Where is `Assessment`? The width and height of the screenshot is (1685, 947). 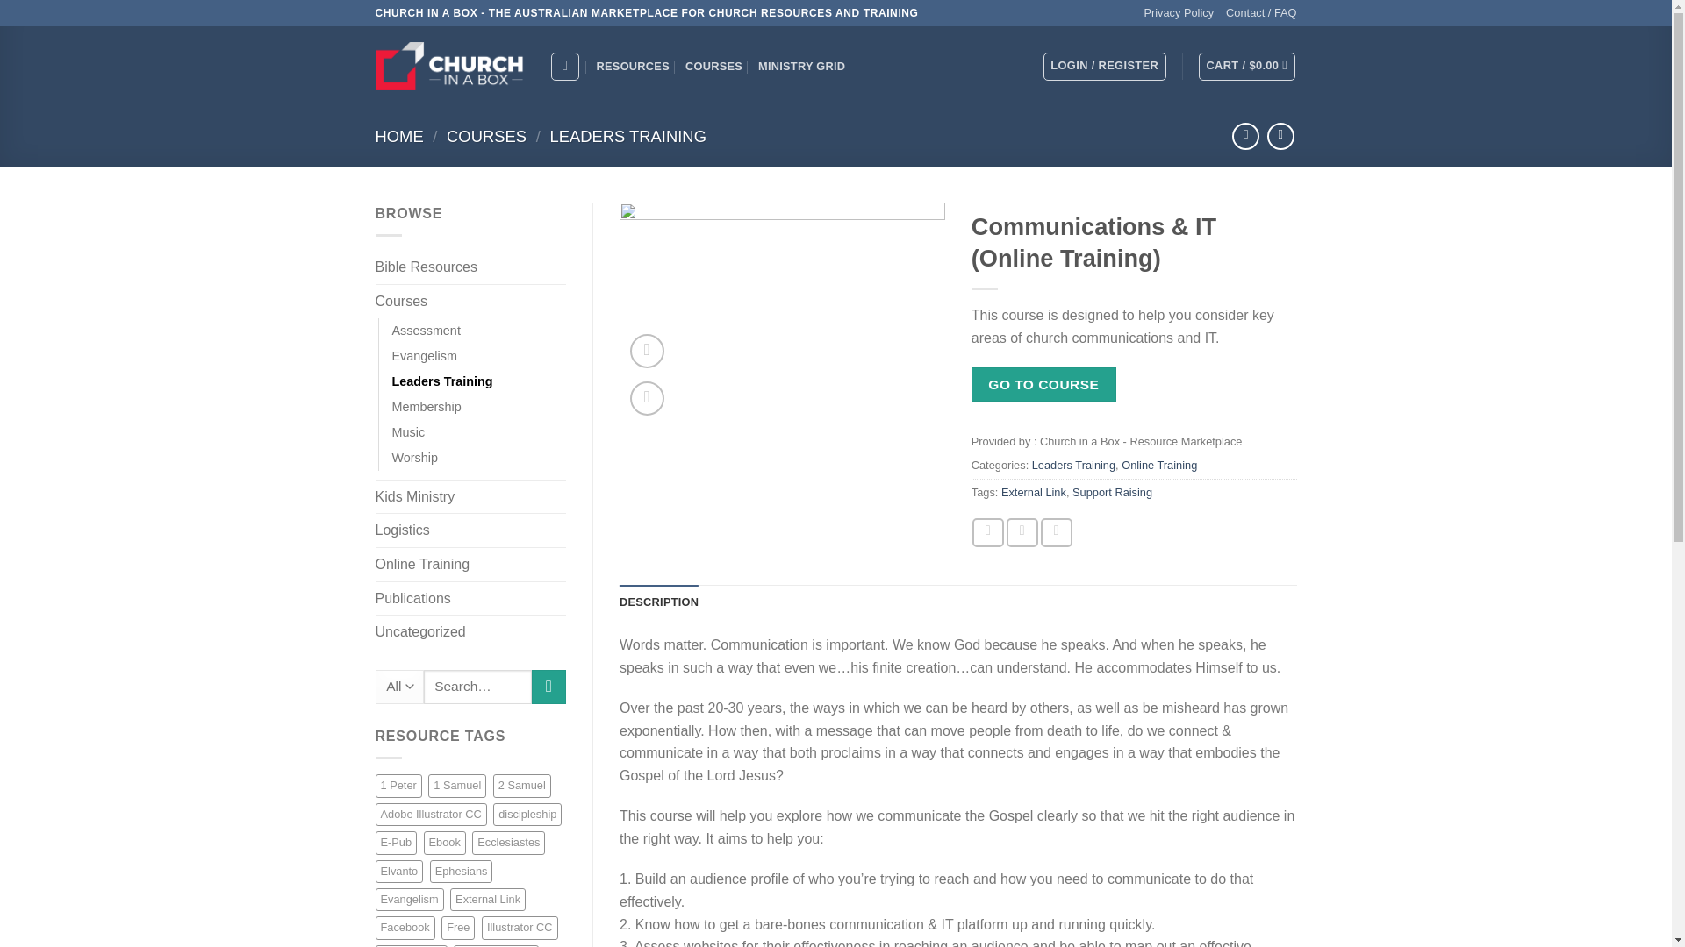
Assessment is located at coordinates (425, 331).